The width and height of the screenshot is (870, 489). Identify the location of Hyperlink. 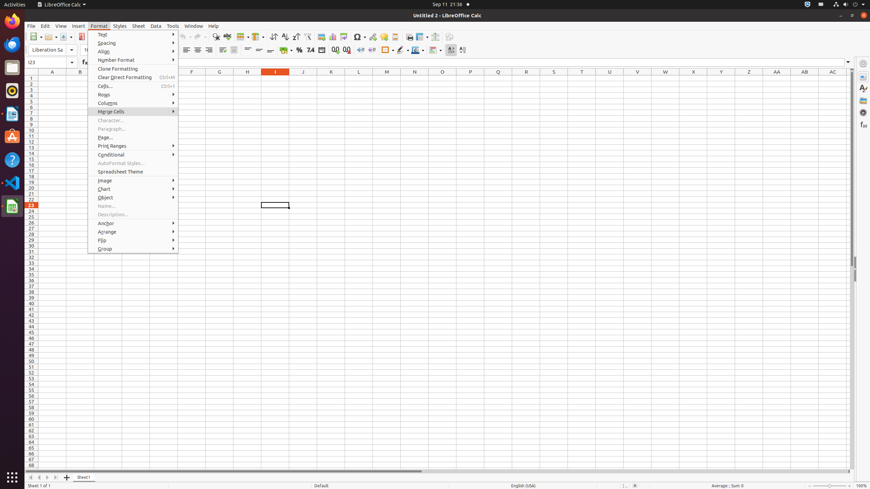
(372, 37).